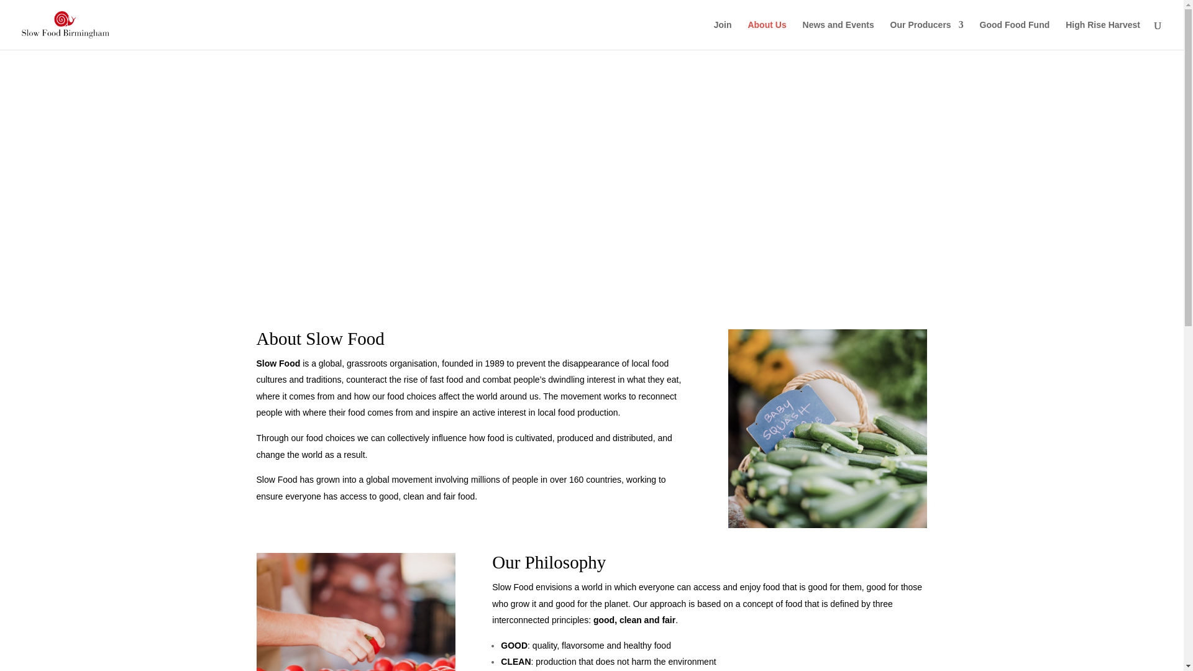 This screenshot has width=1193, height=671. What do you see at coordinates (767, 35) in the screenshot?
I see `About Us` at bounding box center [767, 35].